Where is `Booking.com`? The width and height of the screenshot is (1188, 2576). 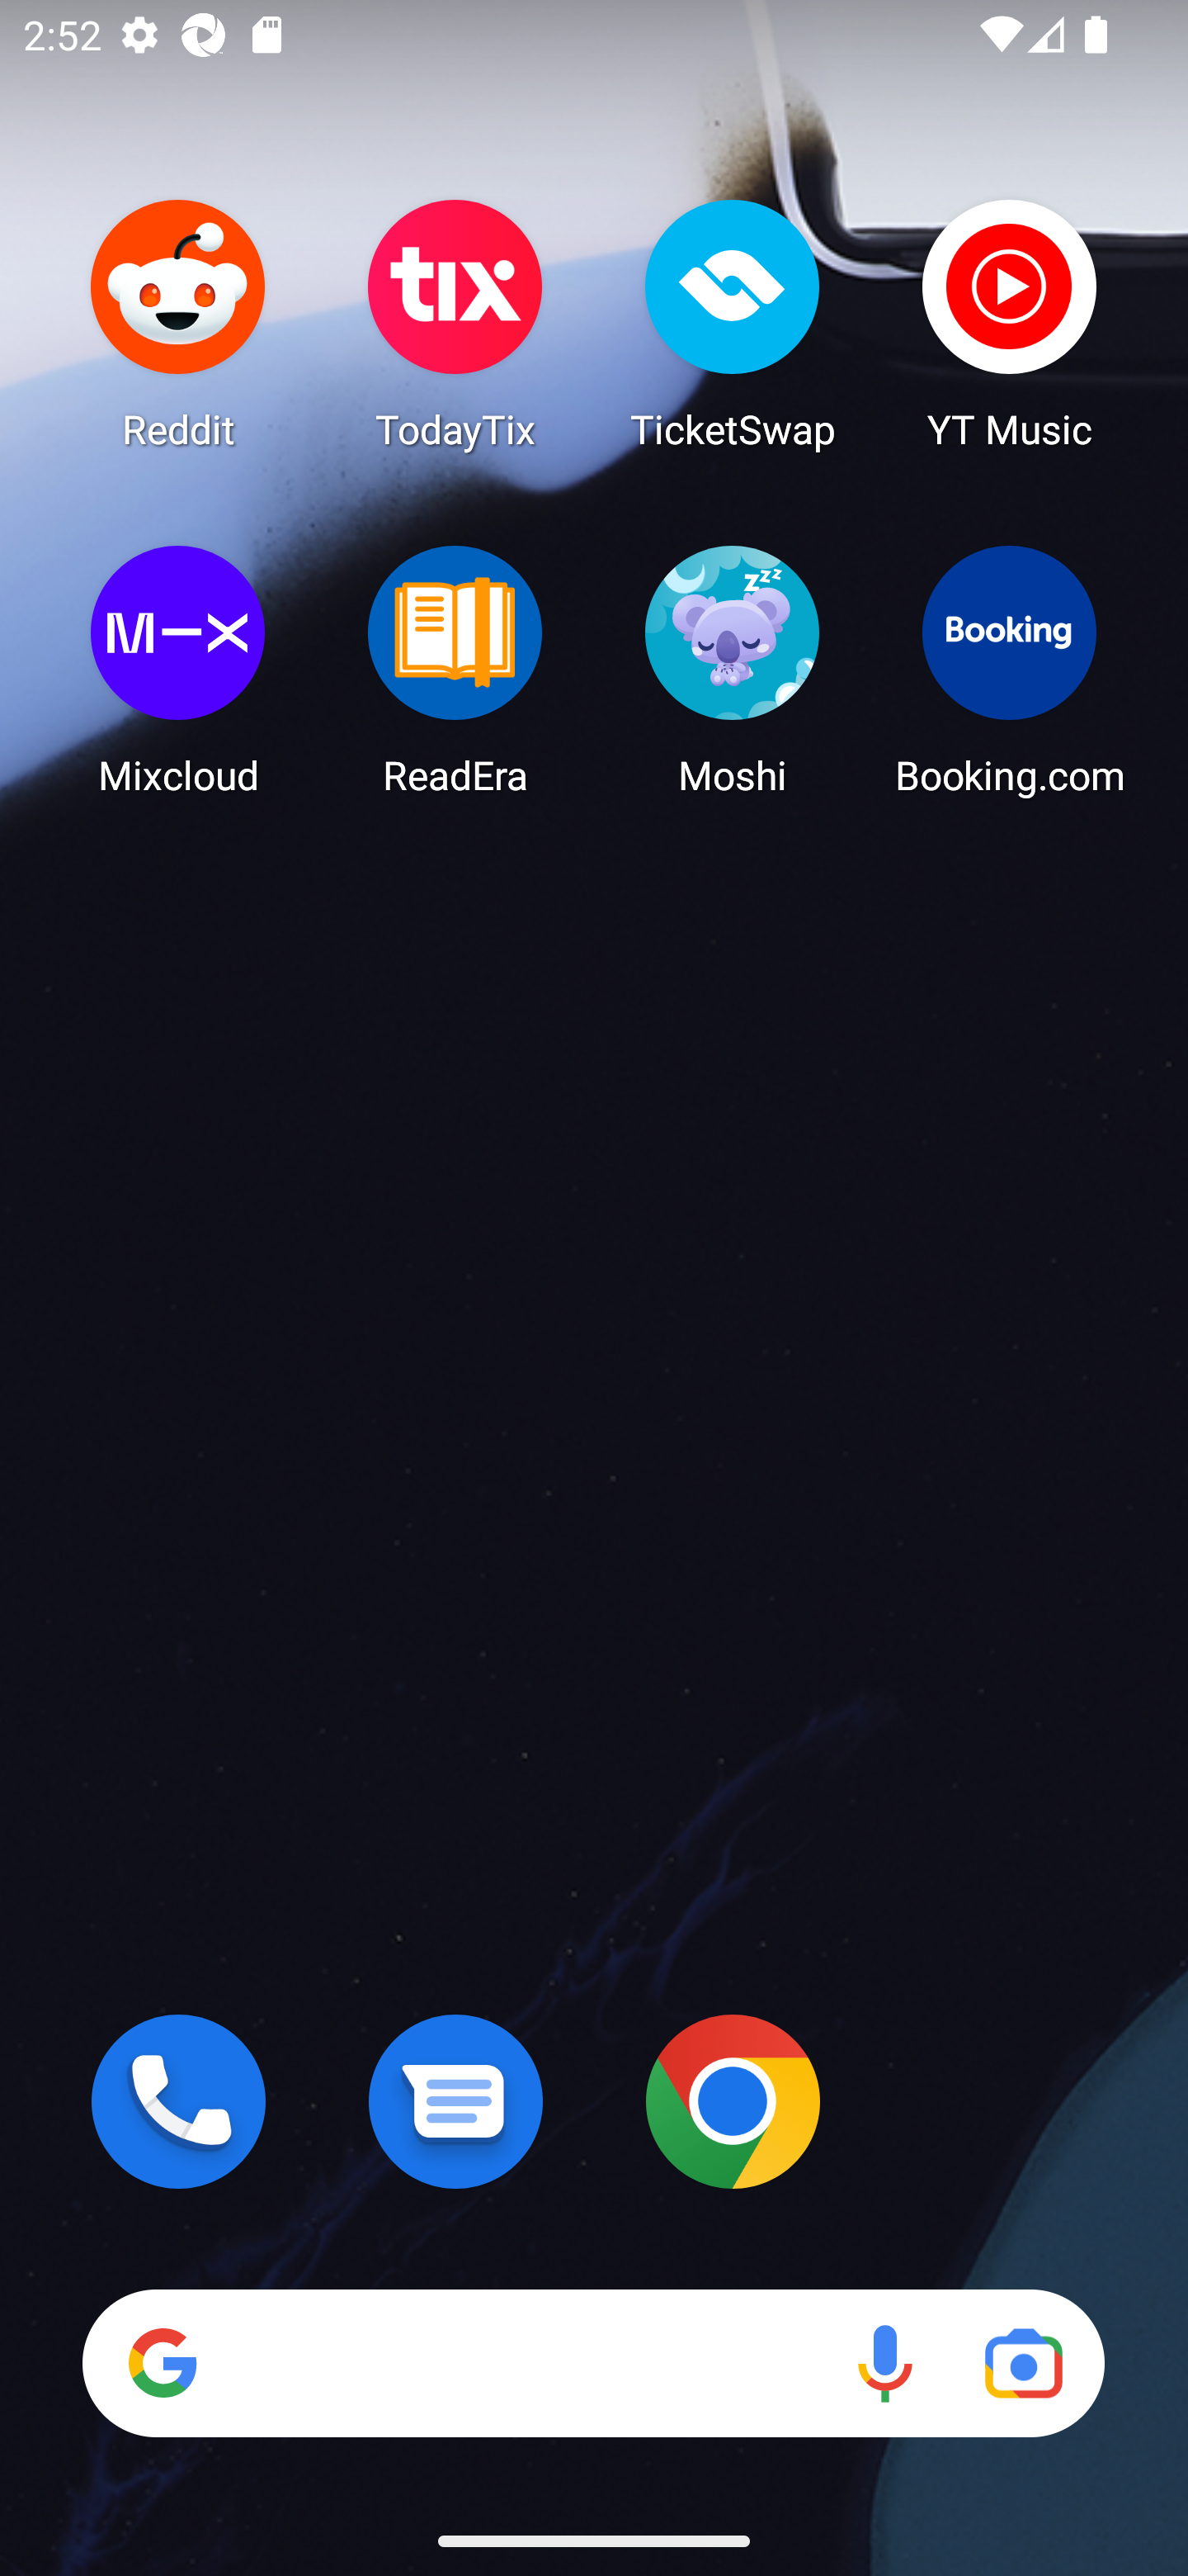 Booking.com is located at coordinates (1010, 670).